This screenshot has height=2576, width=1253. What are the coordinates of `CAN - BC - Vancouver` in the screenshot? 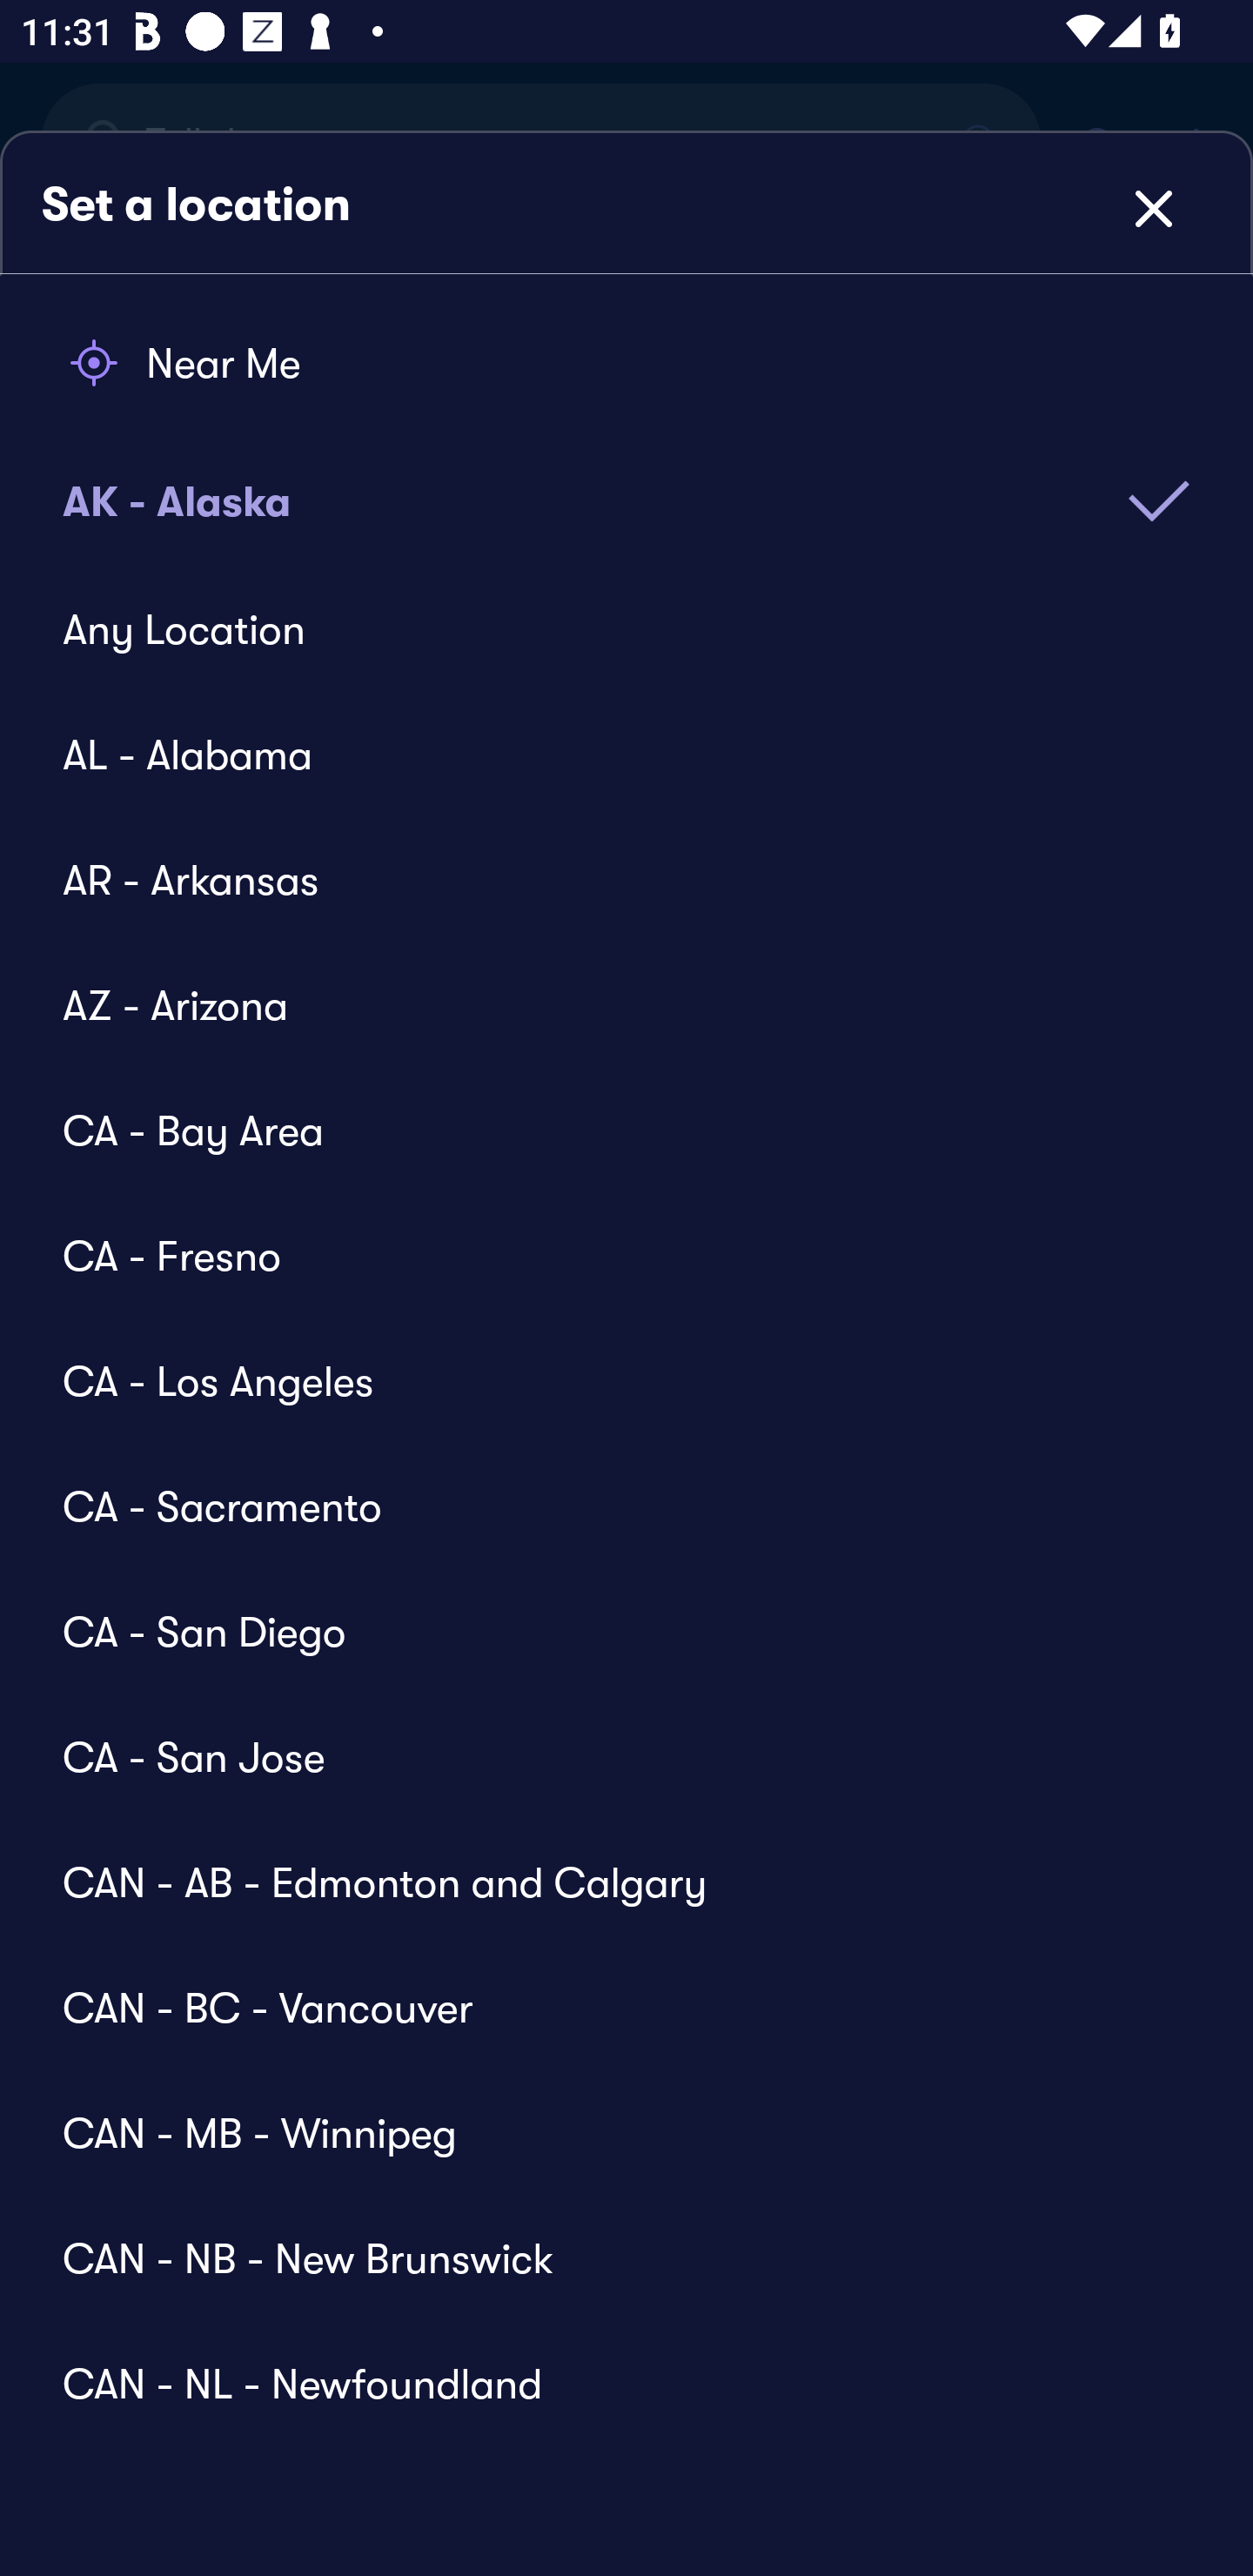 It's located at (606, 2007).